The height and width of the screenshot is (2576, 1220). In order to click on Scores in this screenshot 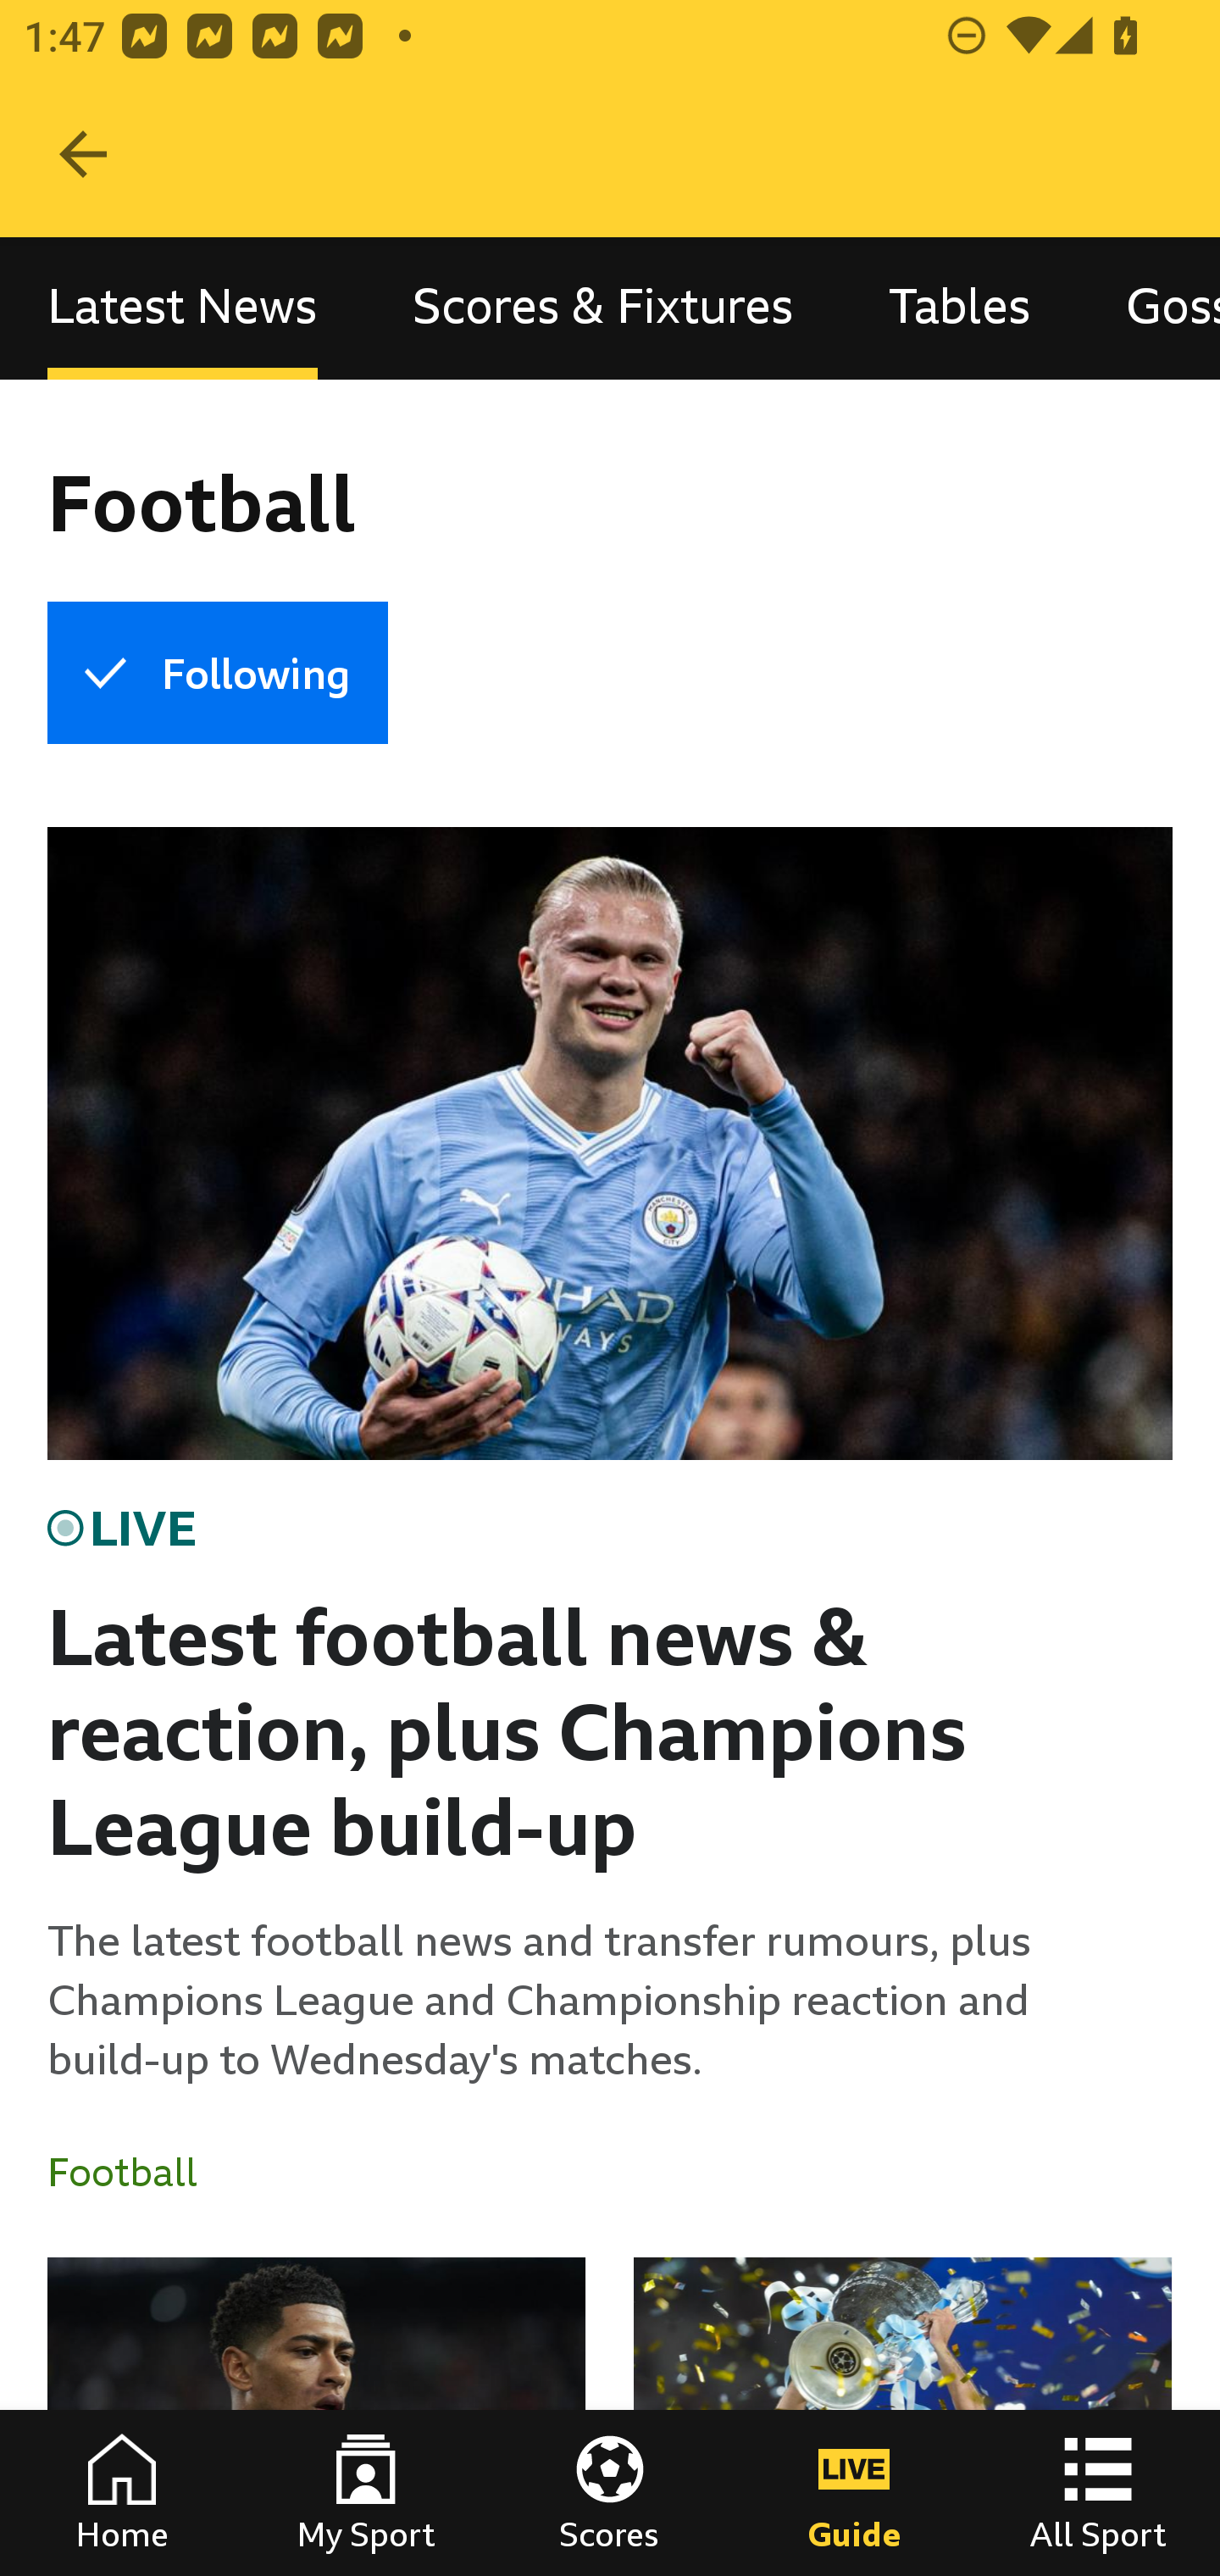, I will do `click(610, 2493)`.